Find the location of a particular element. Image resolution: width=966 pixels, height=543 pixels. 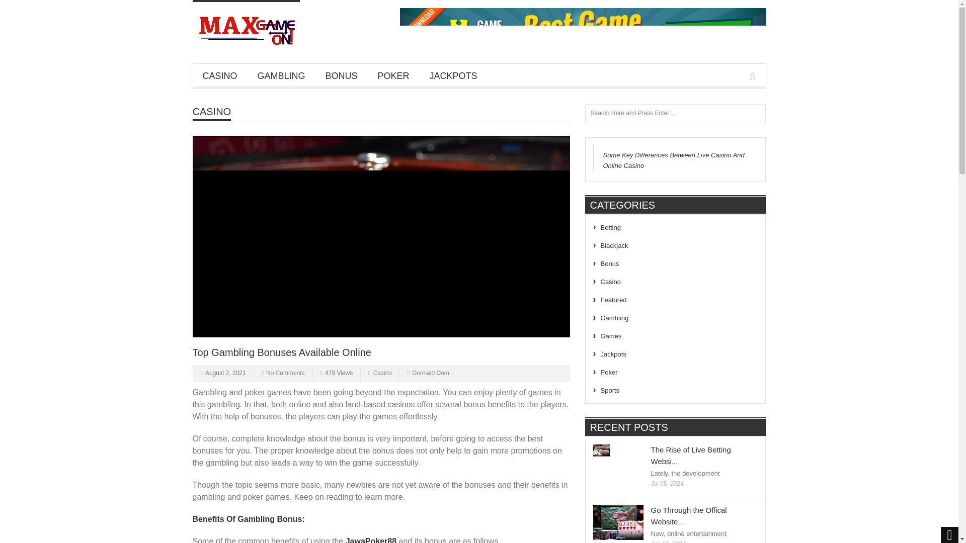

CASINO is located at coordinates (219, 75).